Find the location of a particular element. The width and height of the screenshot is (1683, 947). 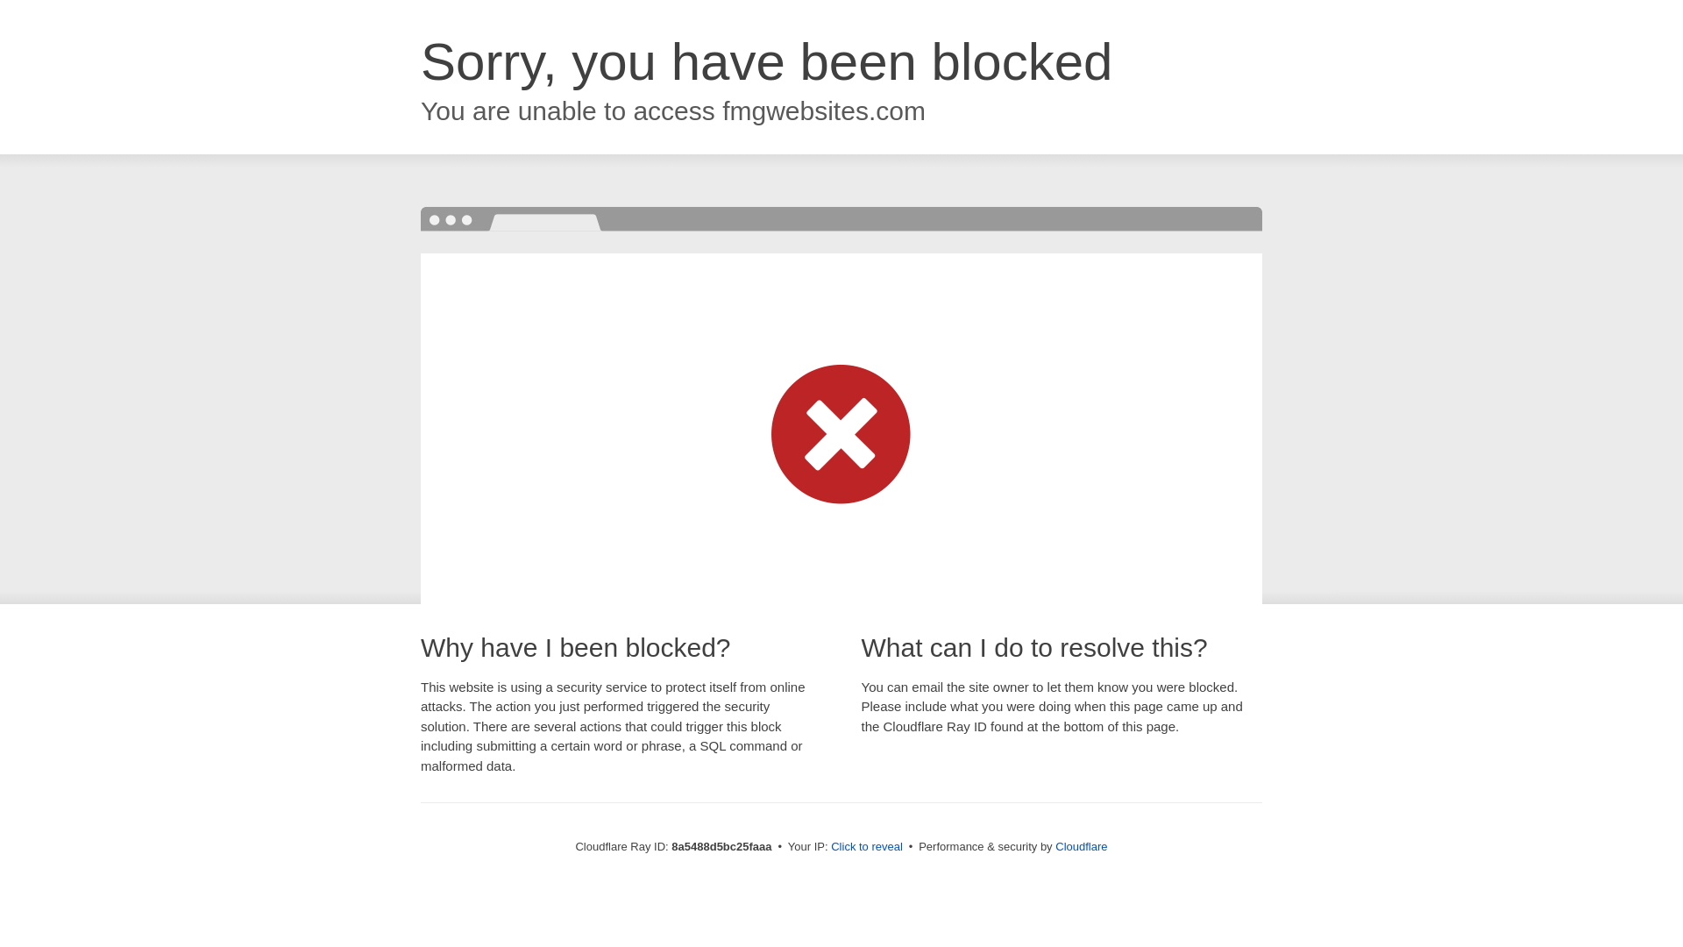

Cloudflare is located at coordinates (1081, 846).